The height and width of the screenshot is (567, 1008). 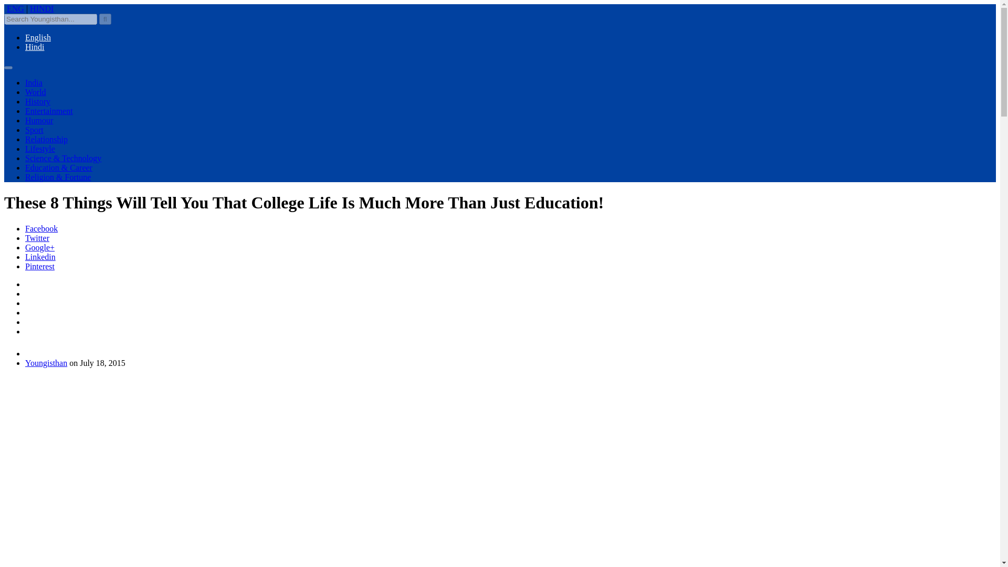 I want to click on Entertainment, so click(x=49, y=111).